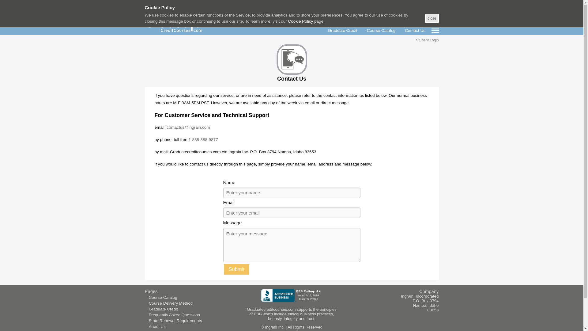 Image resolution: width=588 pixels, height=331 pixels. I want to click on Frequently Asked Questions, so click(174, 314).